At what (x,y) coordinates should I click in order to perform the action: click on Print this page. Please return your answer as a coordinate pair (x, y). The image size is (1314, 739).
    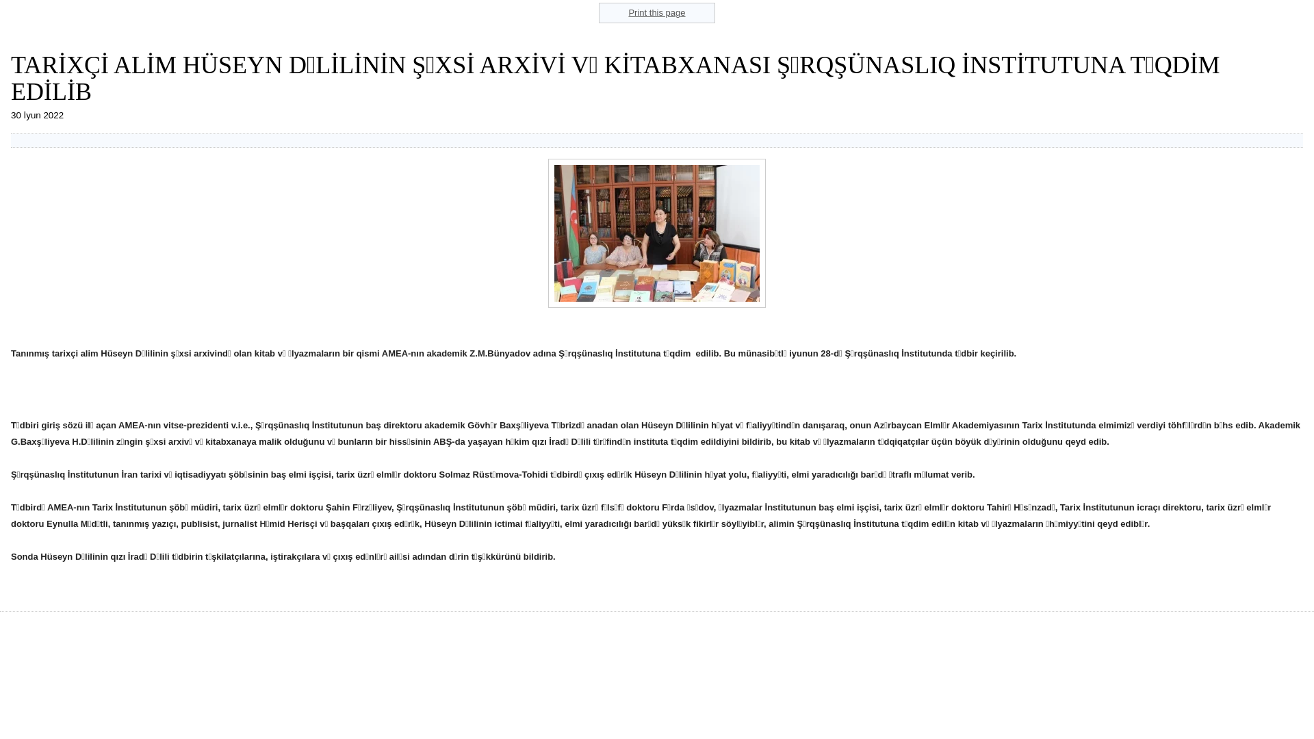
    Looking at the image, I should click on (657, 13).